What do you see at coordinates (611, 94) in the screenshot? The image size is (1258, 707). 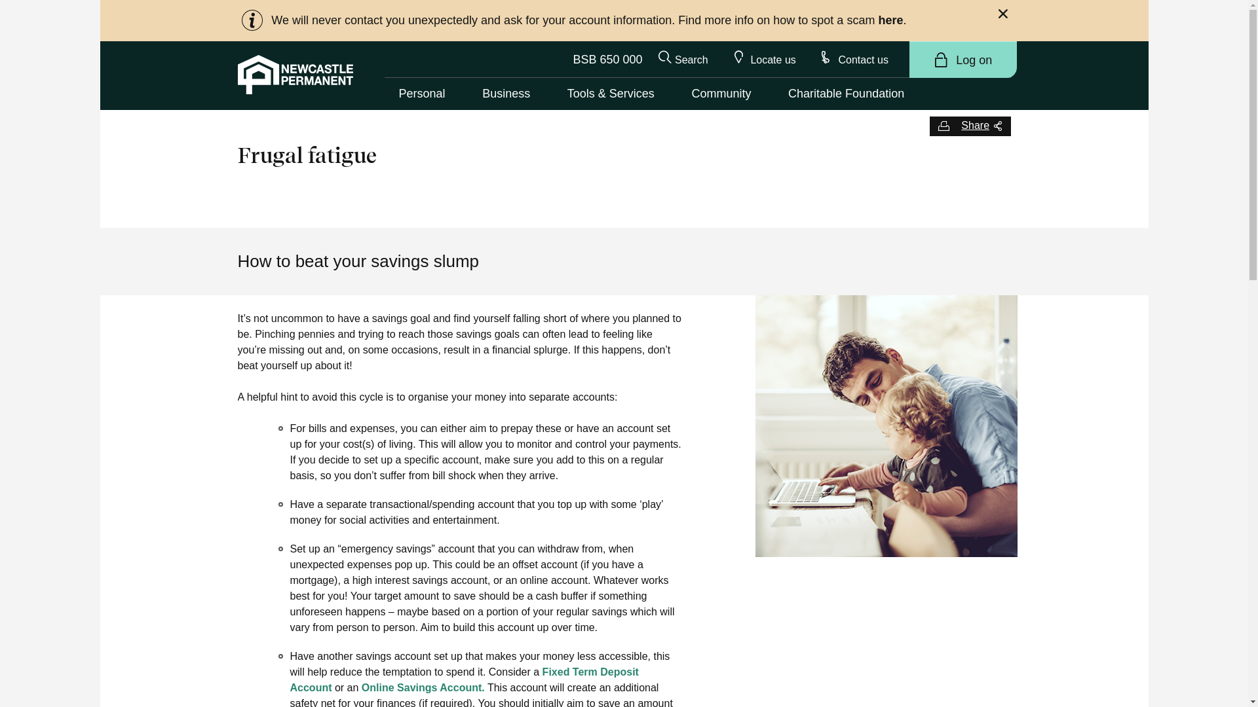 I see `Tools & Services` at bounding box center [611, 94].